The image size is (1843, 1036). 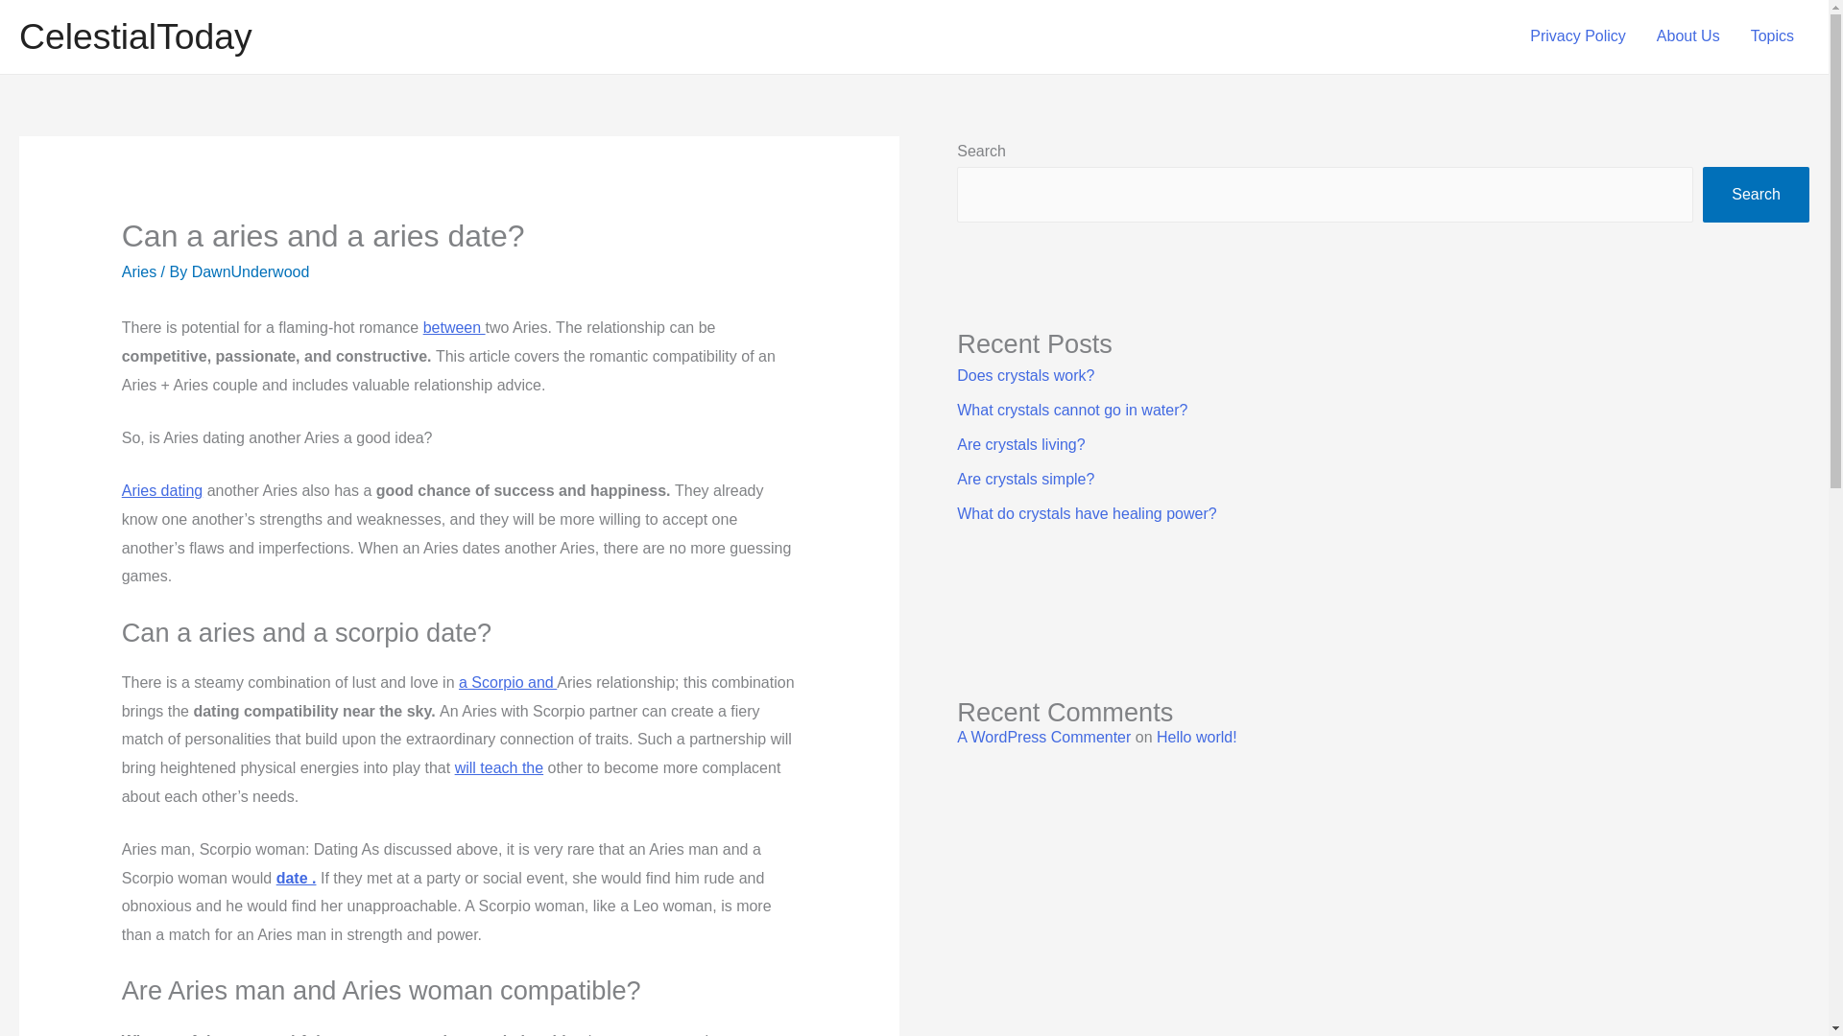 What do you see at coordinates (1772, 36) in the screenshot?
I see `Topics` at bounding box center [1772, 36].